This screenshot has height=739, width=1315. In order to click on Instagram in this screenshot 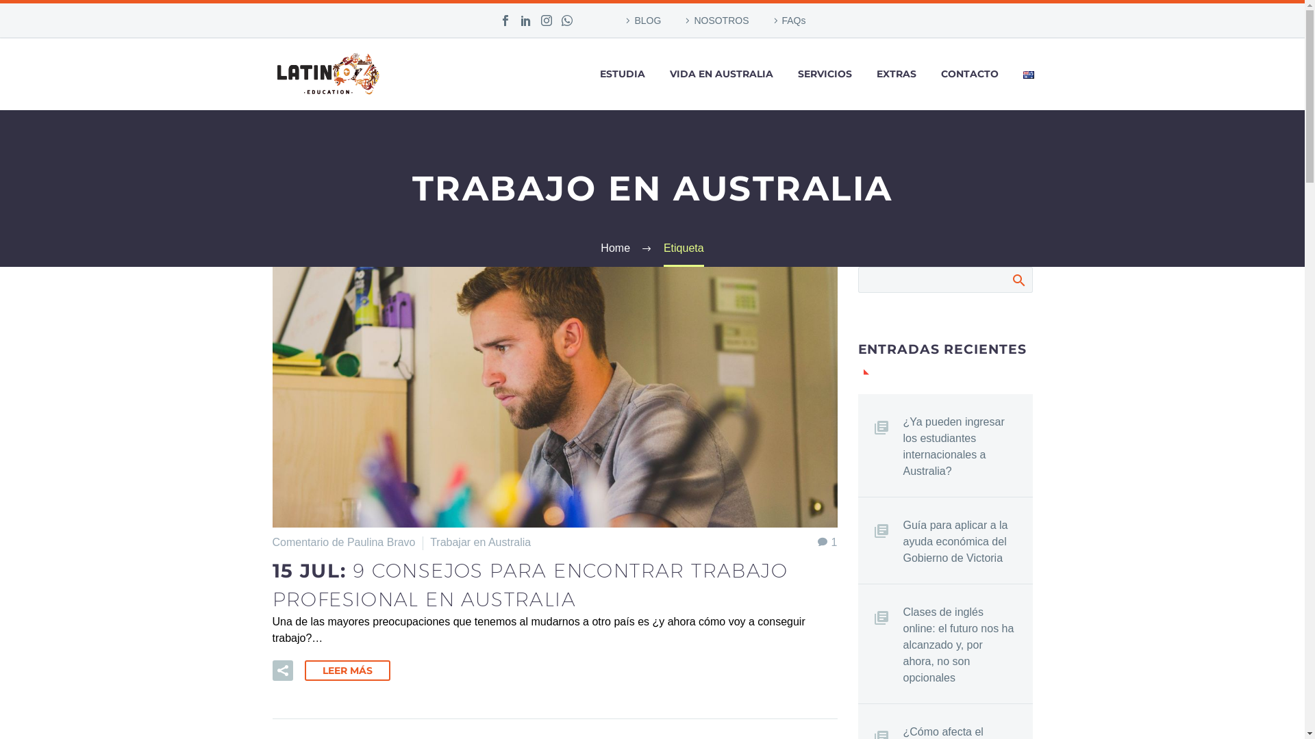, I will do `click(547, 21)`.